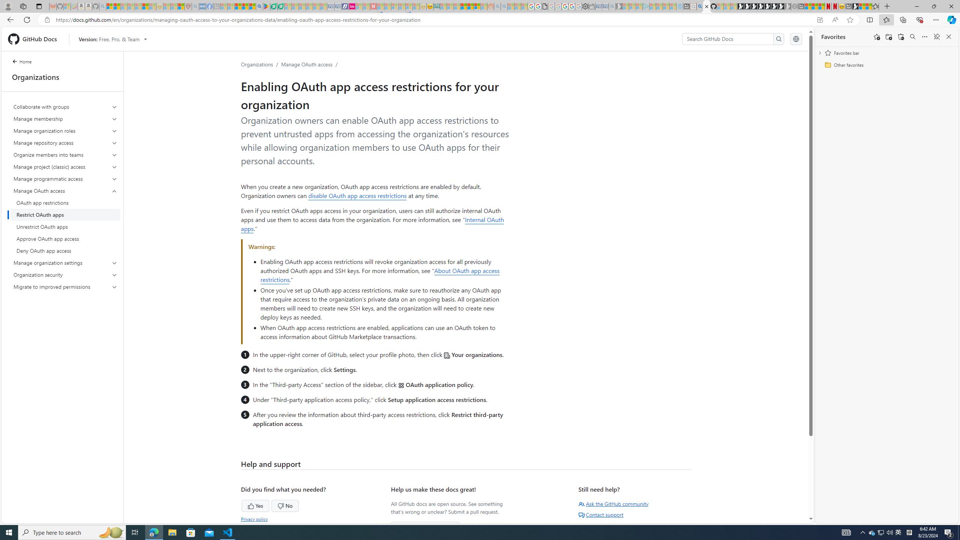  What do you see at coordinates (380, 6) in the screenshot?
I see `Trusted Community Engagement and Contributions | Guidelines` at bounding box center [380, 6].